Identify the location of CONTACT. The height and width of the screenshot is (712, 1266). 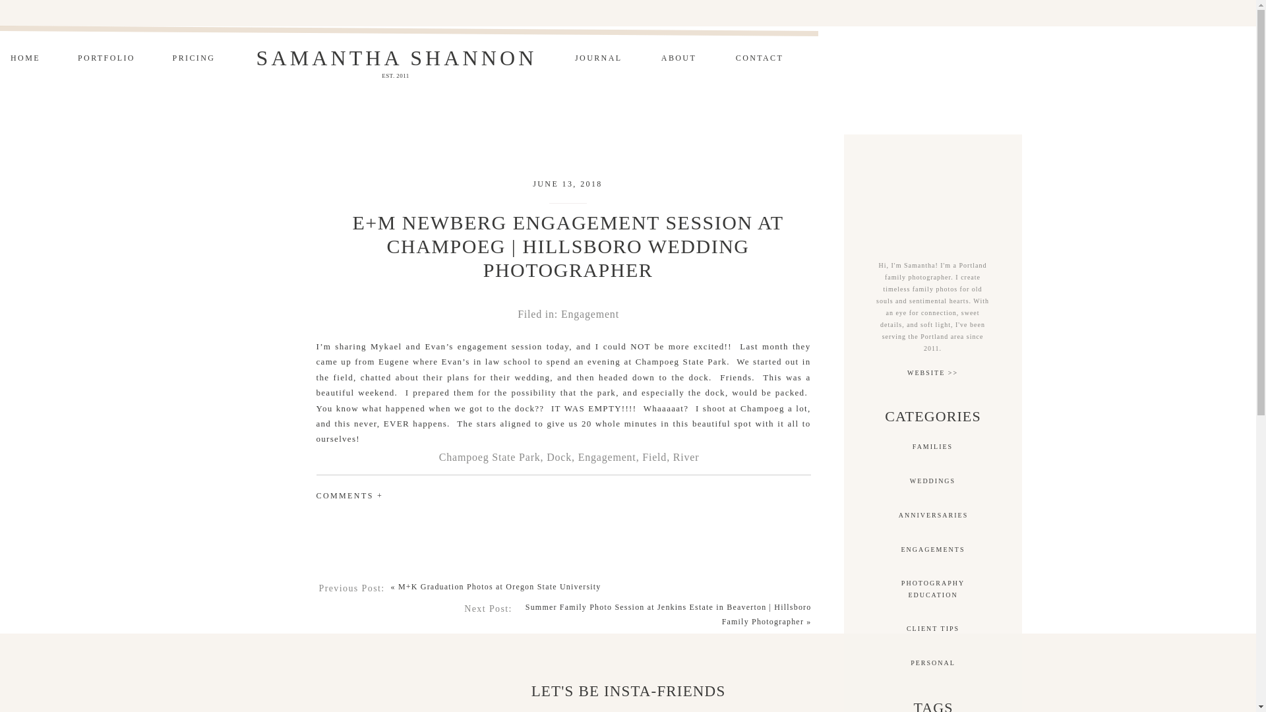
(679, 59).